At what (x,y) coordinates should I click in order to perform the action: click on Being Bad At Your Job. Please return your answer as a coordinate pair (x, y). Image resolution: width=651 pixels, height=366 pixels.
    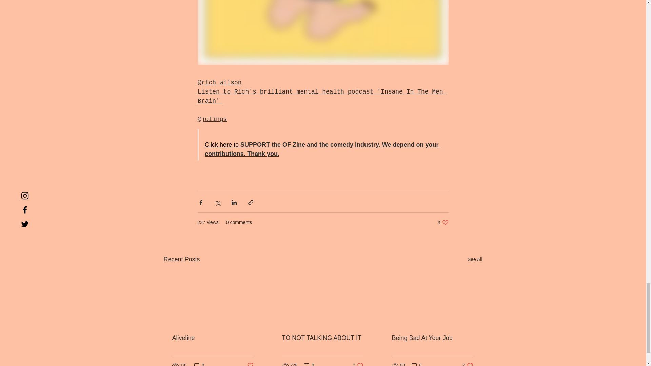
    Looking at the image, I should click on (432, 338).